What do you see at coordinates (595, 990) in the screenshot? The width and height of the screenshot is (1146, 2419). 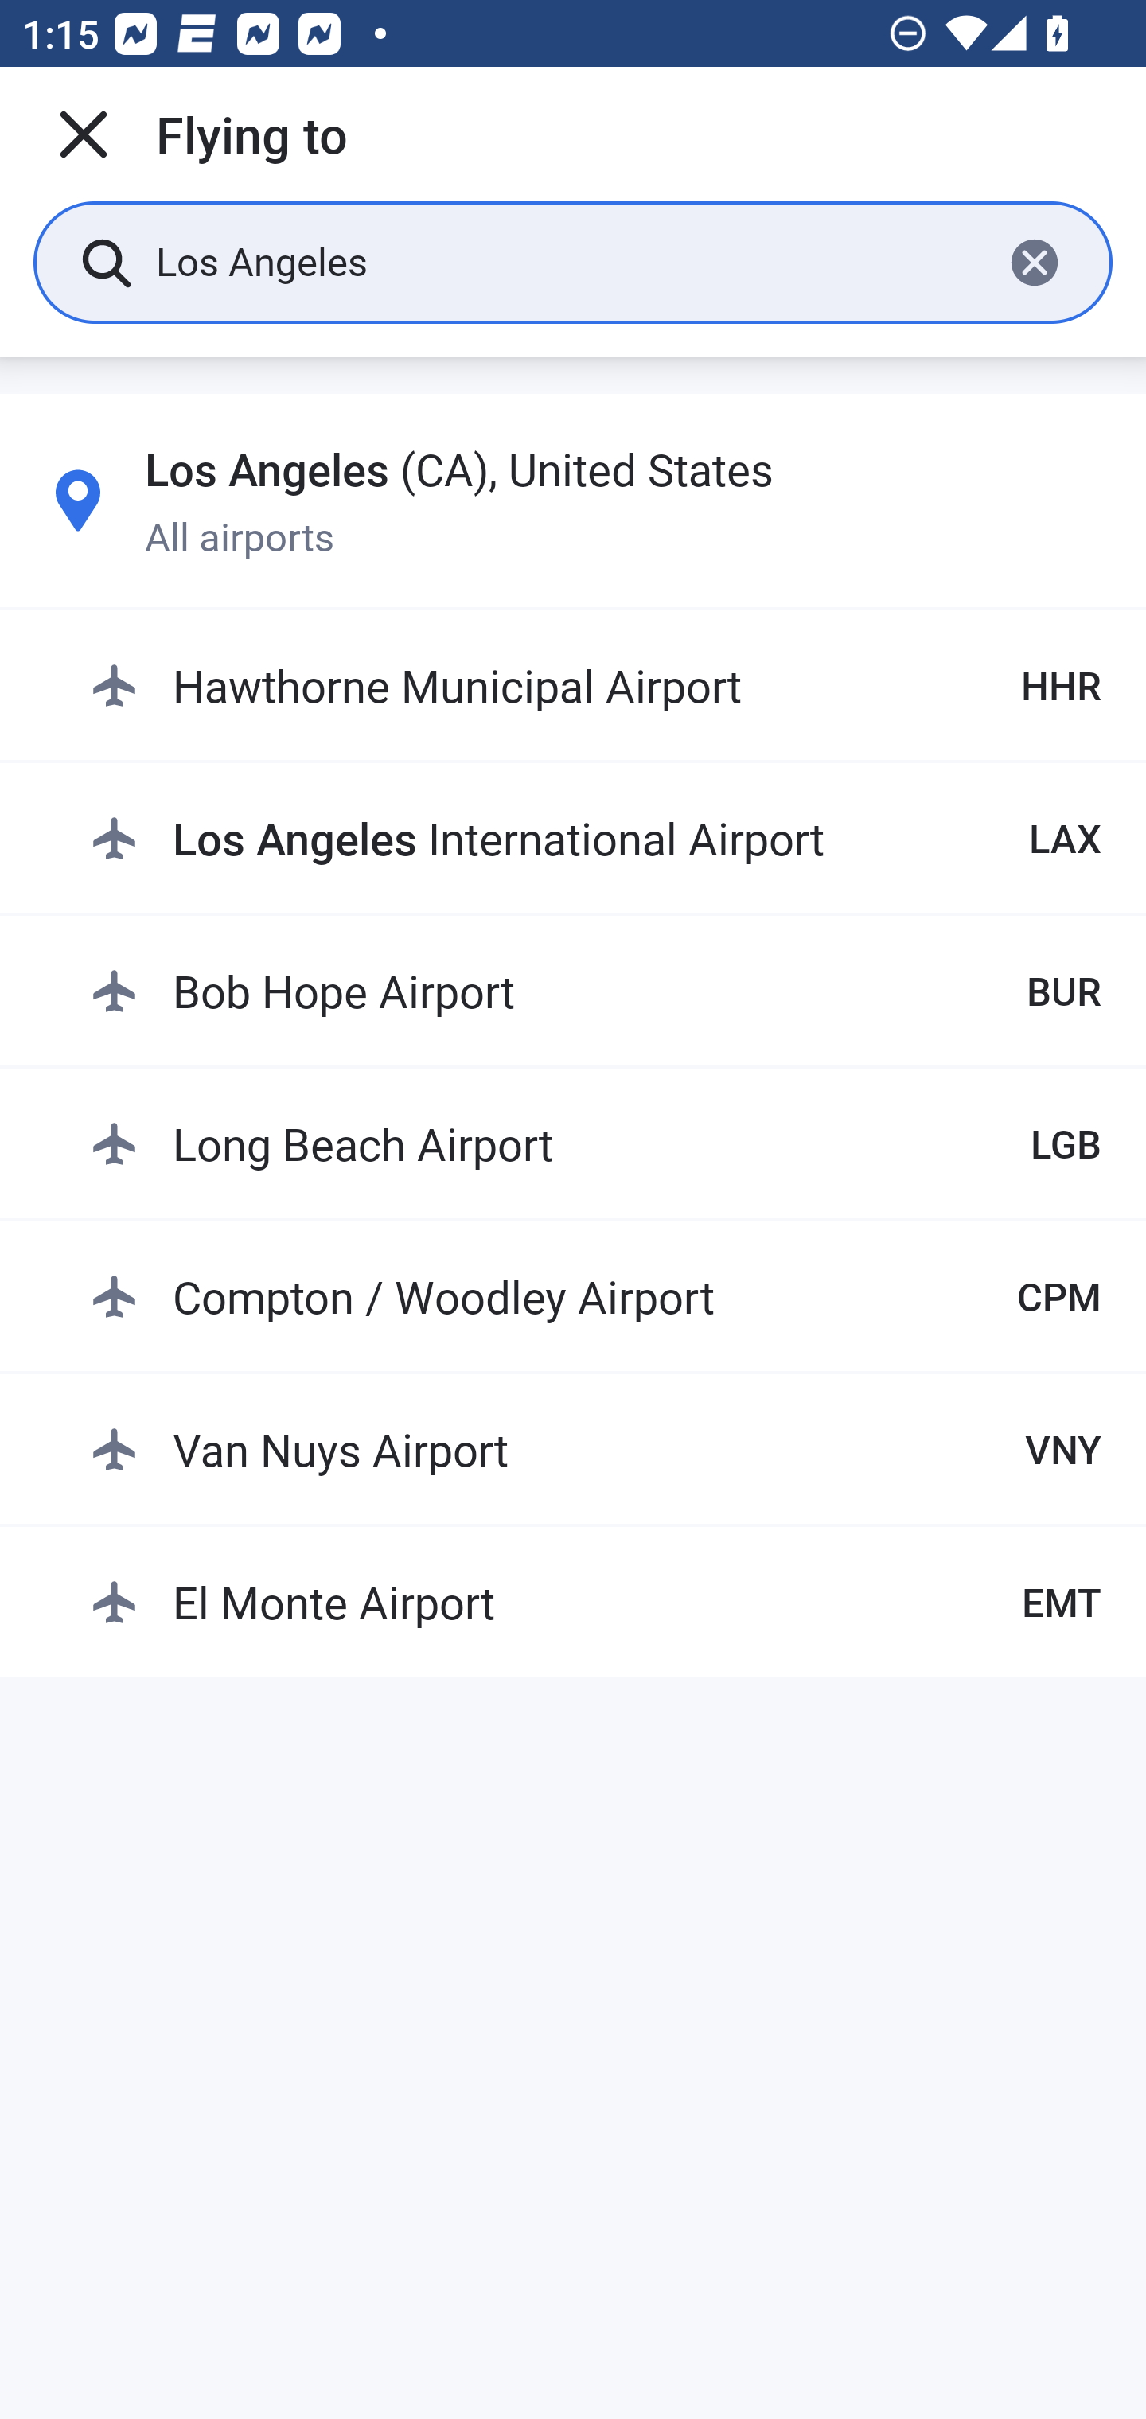 I see `Bob Hope Airport BUR` at bounding box center [595, 990].